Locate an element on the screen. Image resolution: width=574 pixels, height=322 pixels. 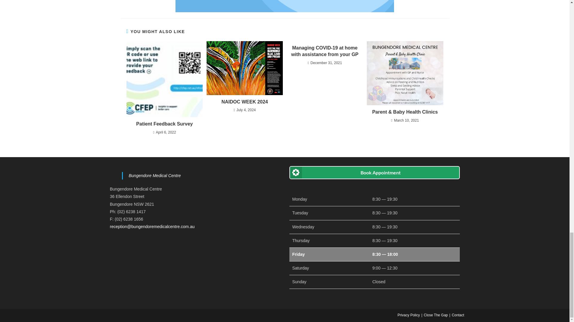
Contact is located at coordinates (458, 315).